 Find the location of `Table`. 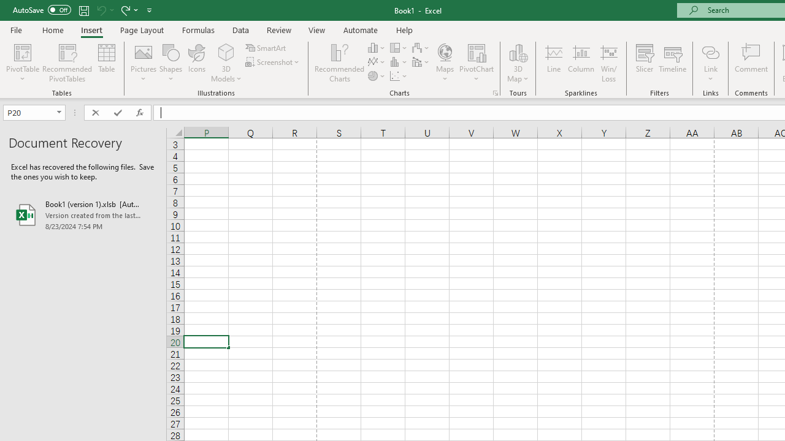

Table is located at coordinates (107, 62).